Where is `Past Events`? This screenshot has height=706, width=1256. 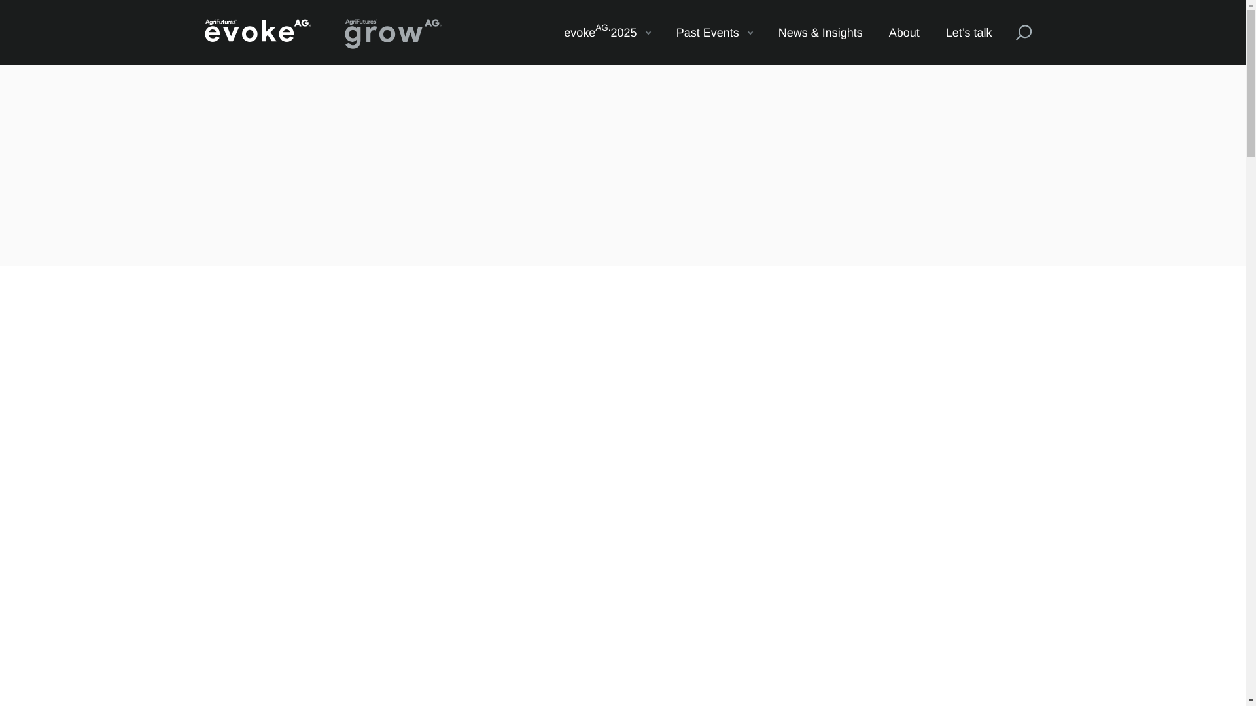
Past Events is located at coordinates (714, 33).